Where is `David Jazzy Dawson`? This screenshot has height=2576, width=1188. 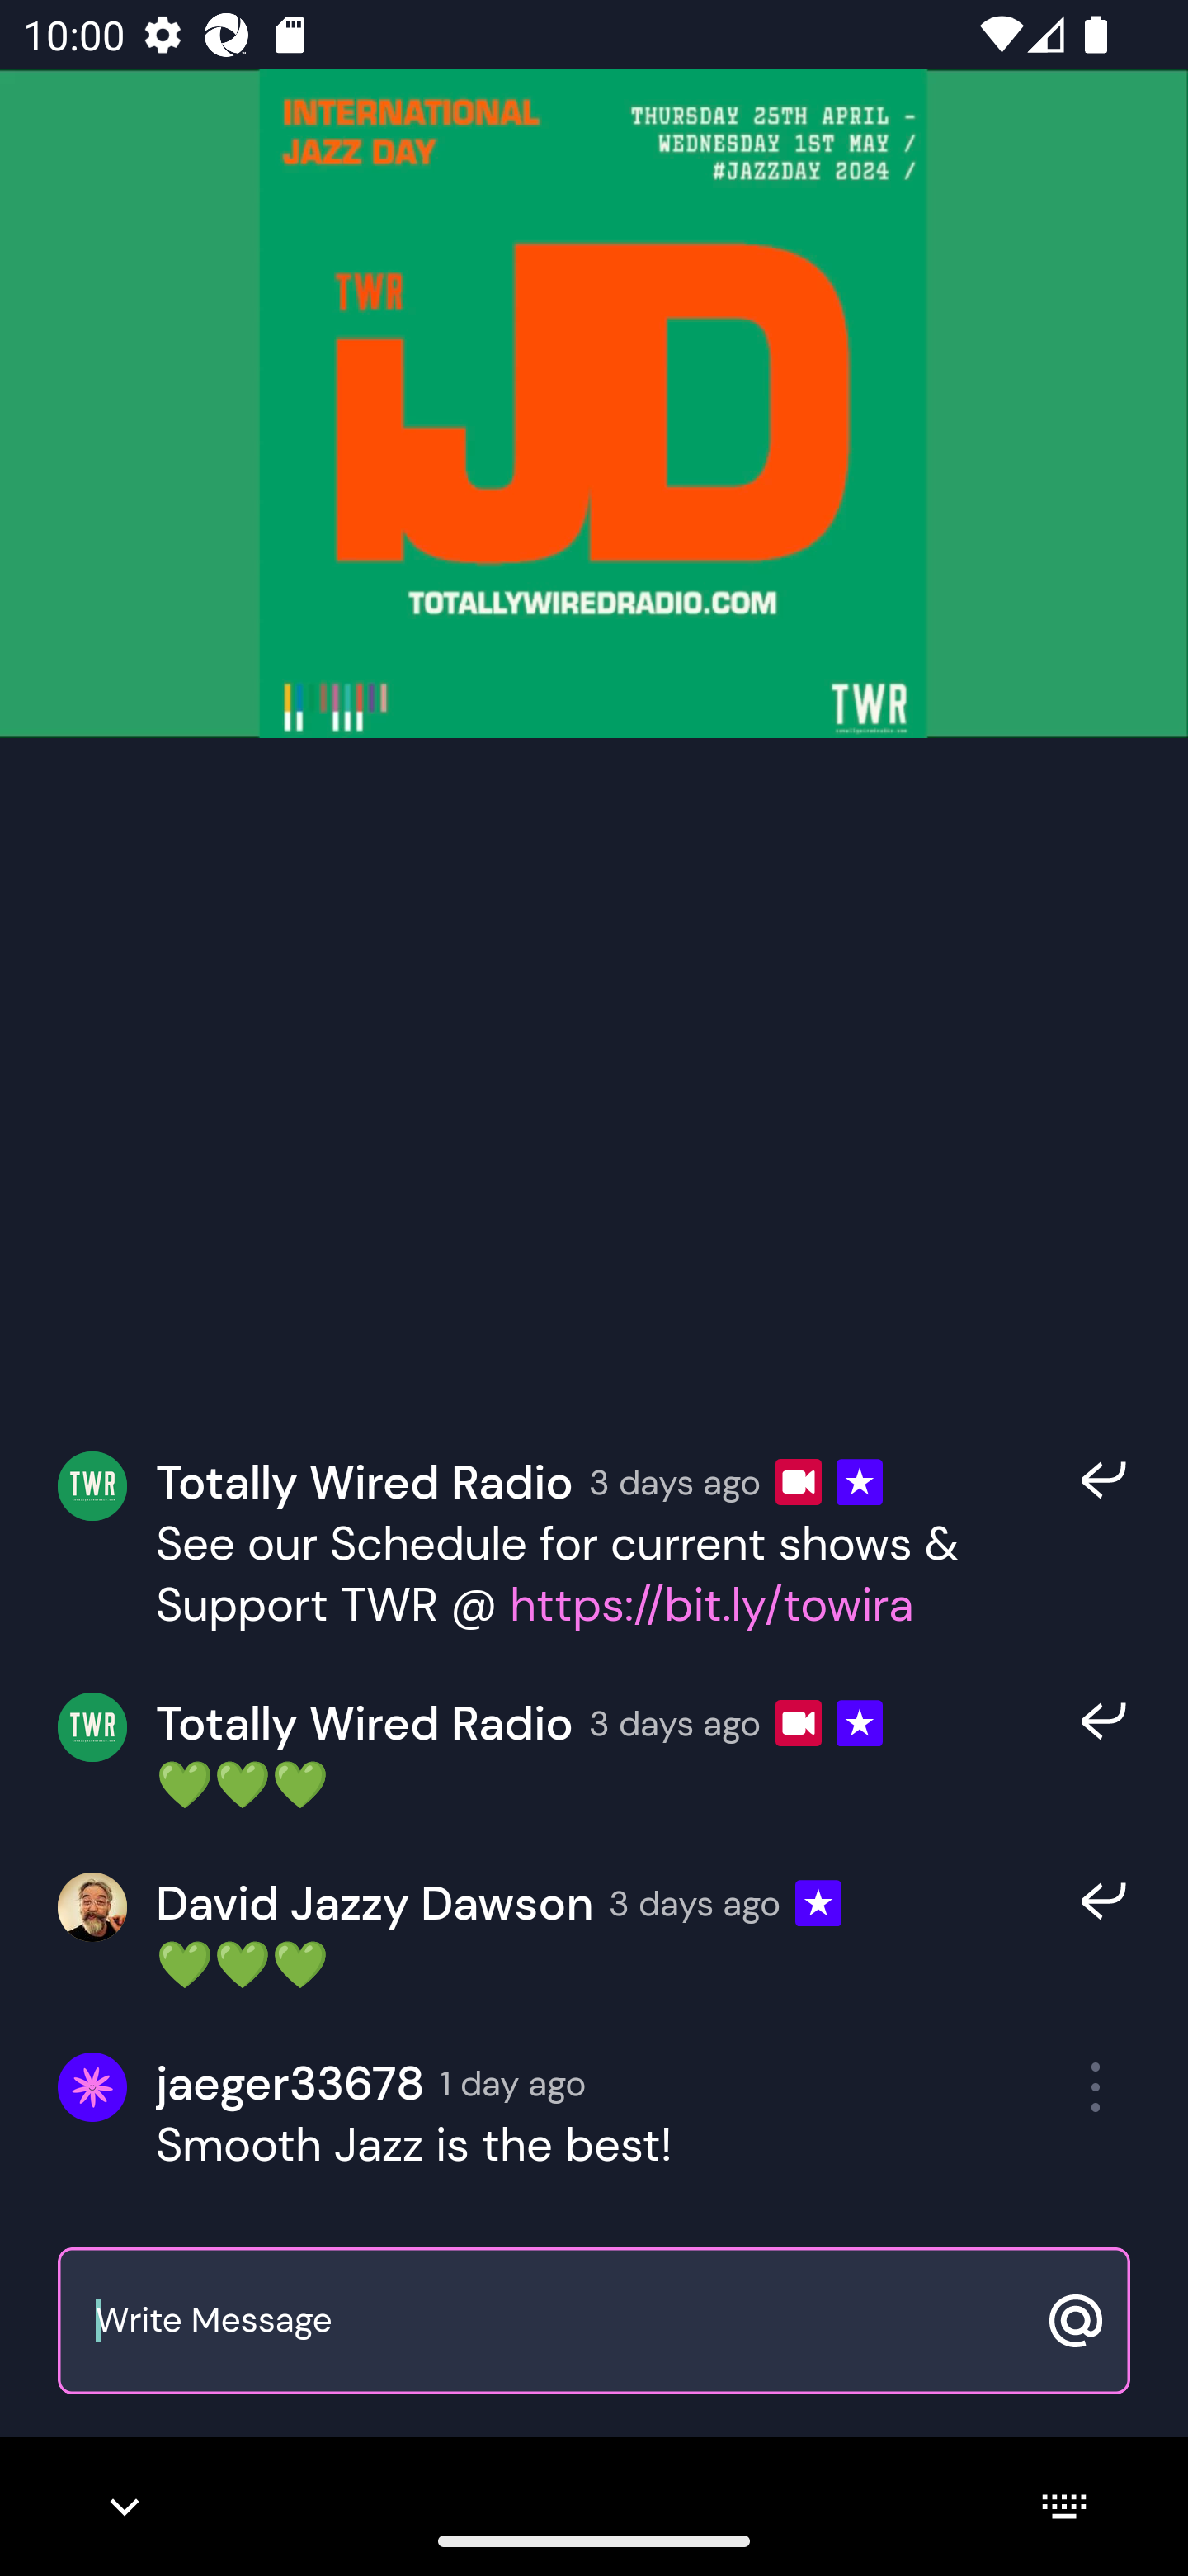 David Jazzy Dawson is located at coordinates (375, 1904).